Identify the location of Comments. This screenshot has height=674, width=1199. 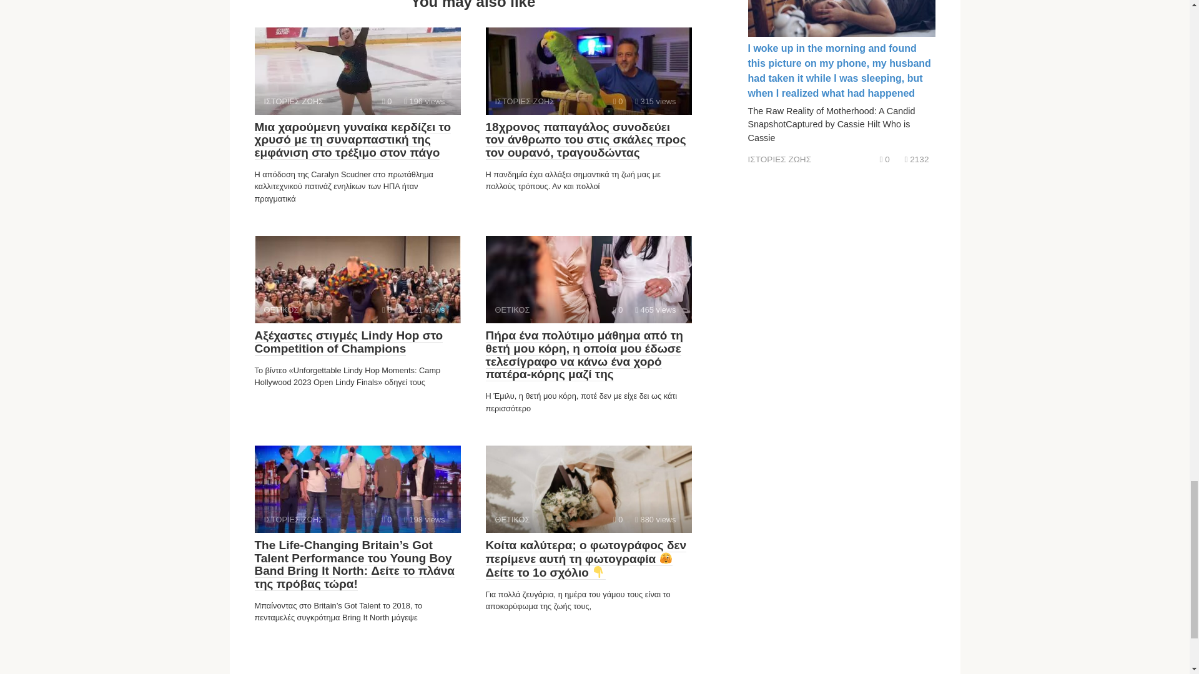
(617, 101).